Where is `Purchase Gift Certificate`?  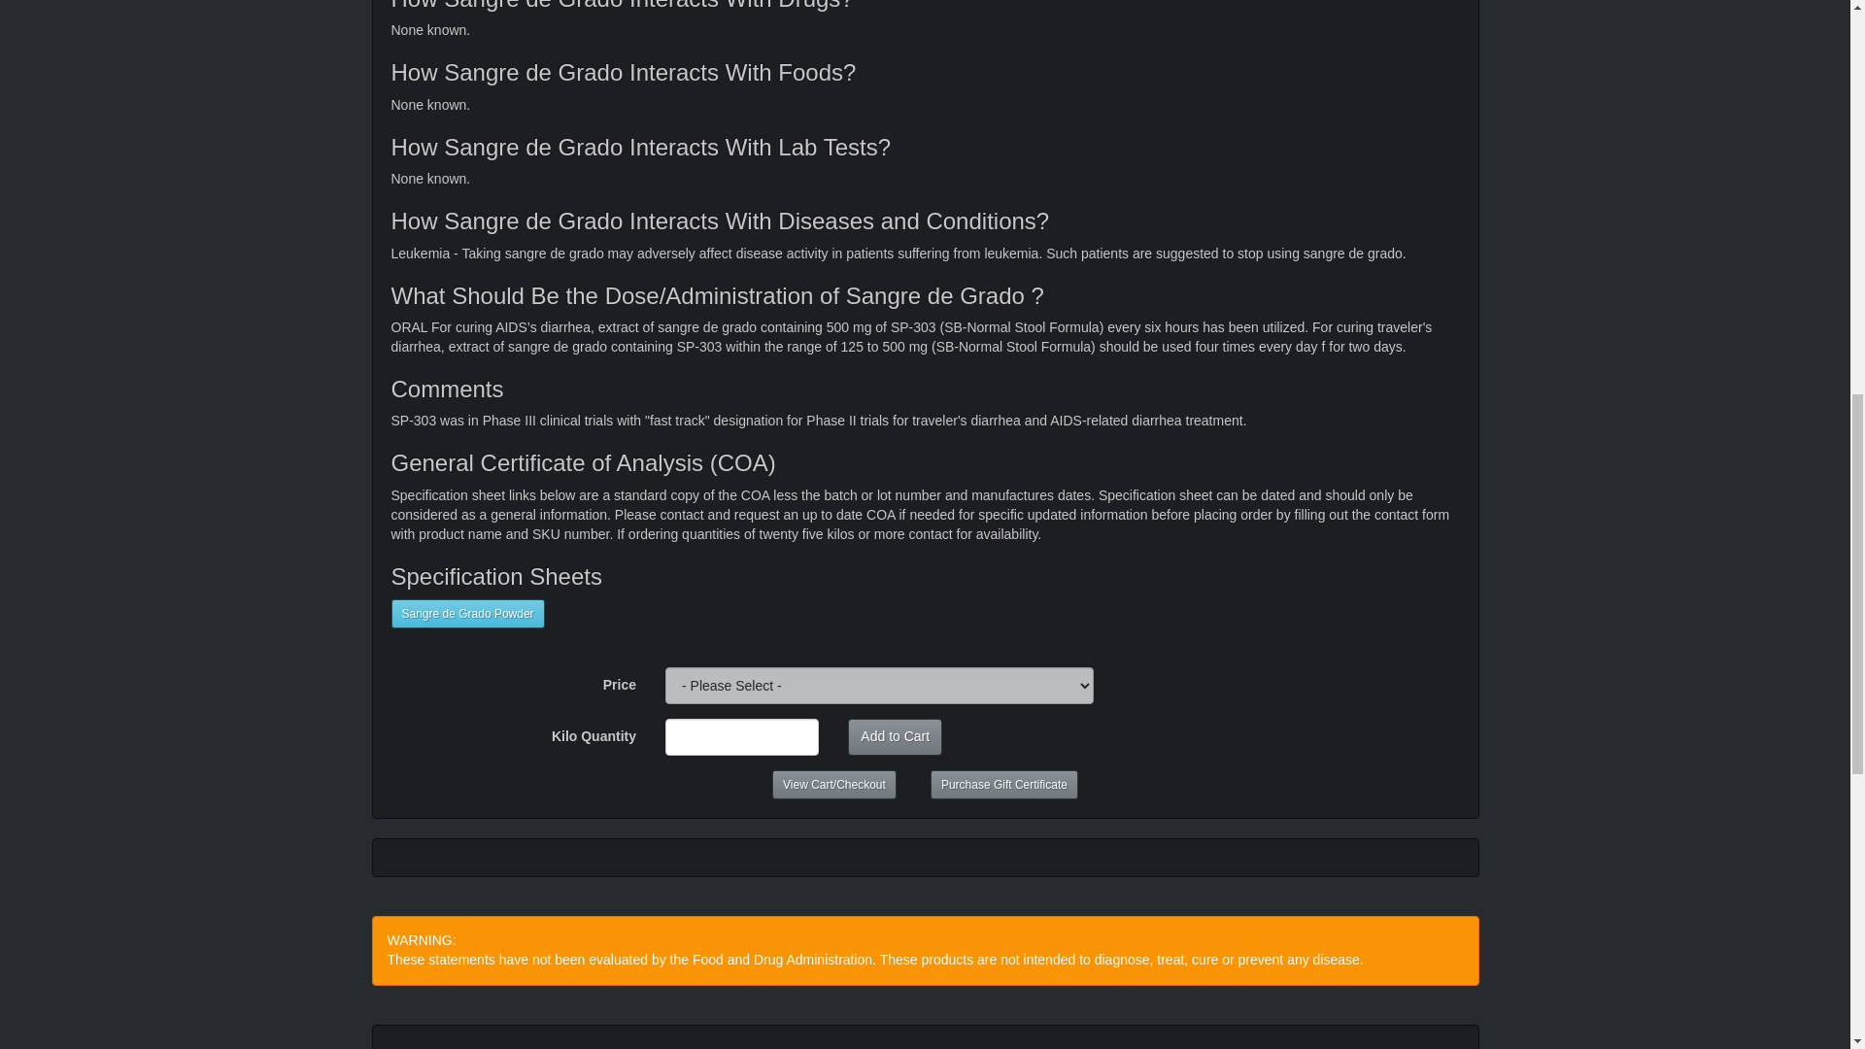 Purchase Gift Certificate is located at coordinates (1004, 784).